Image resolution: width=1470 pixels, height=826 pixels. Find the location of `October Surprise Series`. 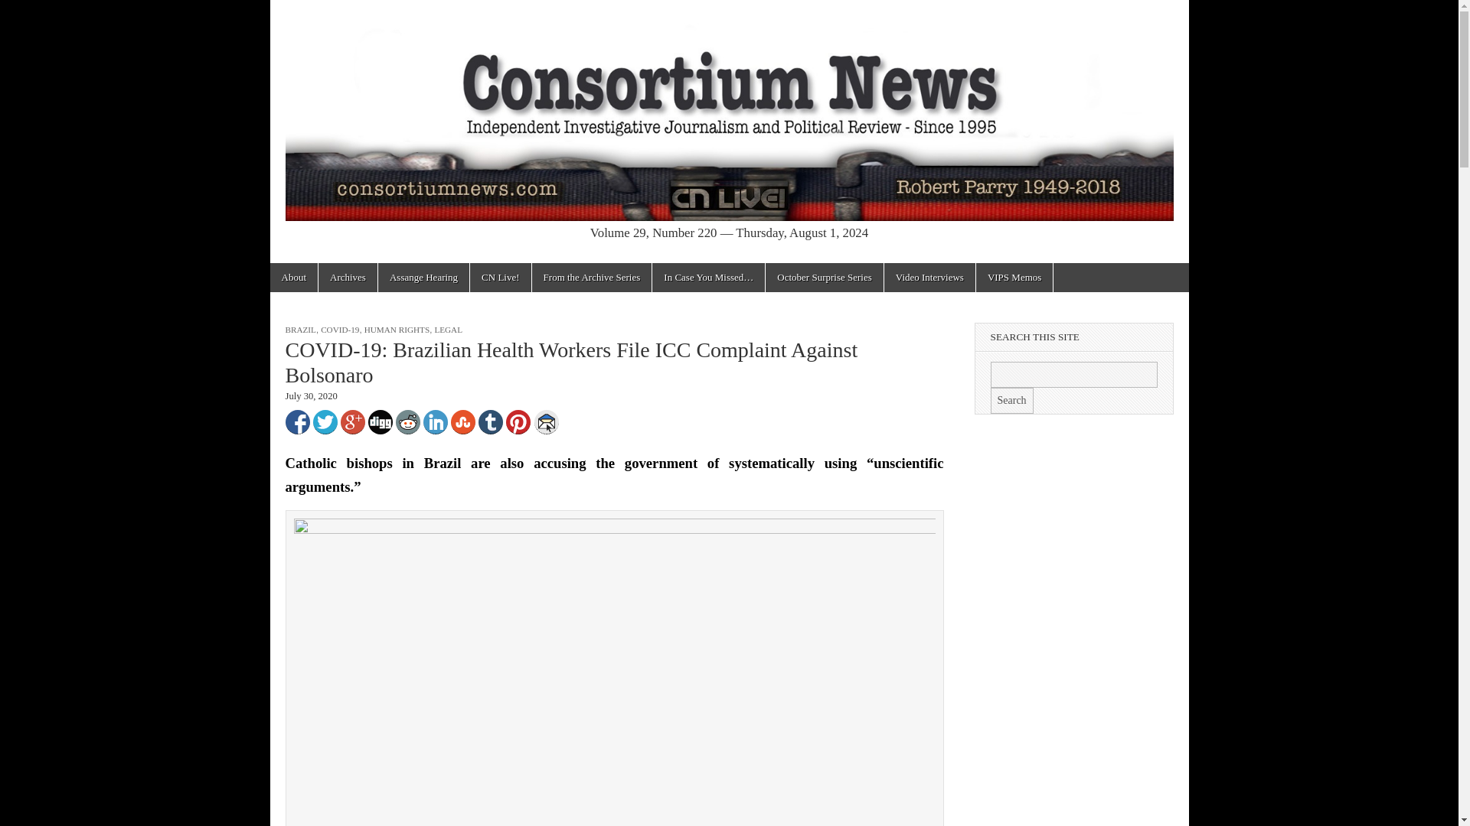

October Surprise Series is located at coordinates (824, 278).